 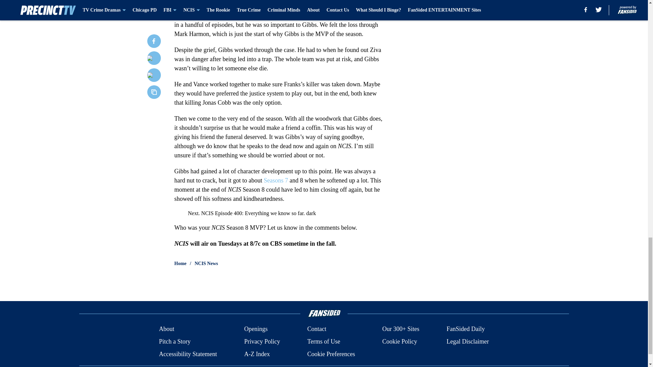 I want to click on Home, so click(x=180, y=264).